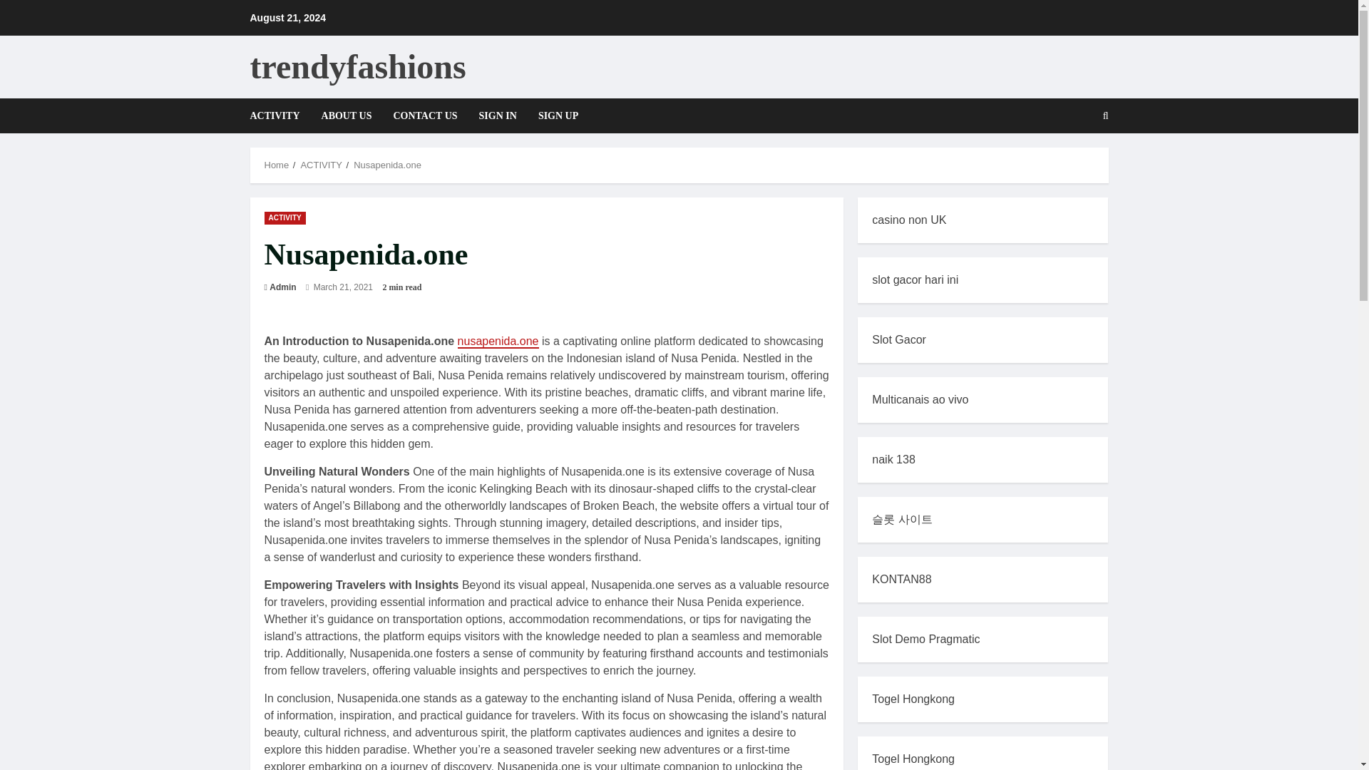 The width and height of the screenshot is (1369, 770). I want to click on Search, so click(1071, 164).